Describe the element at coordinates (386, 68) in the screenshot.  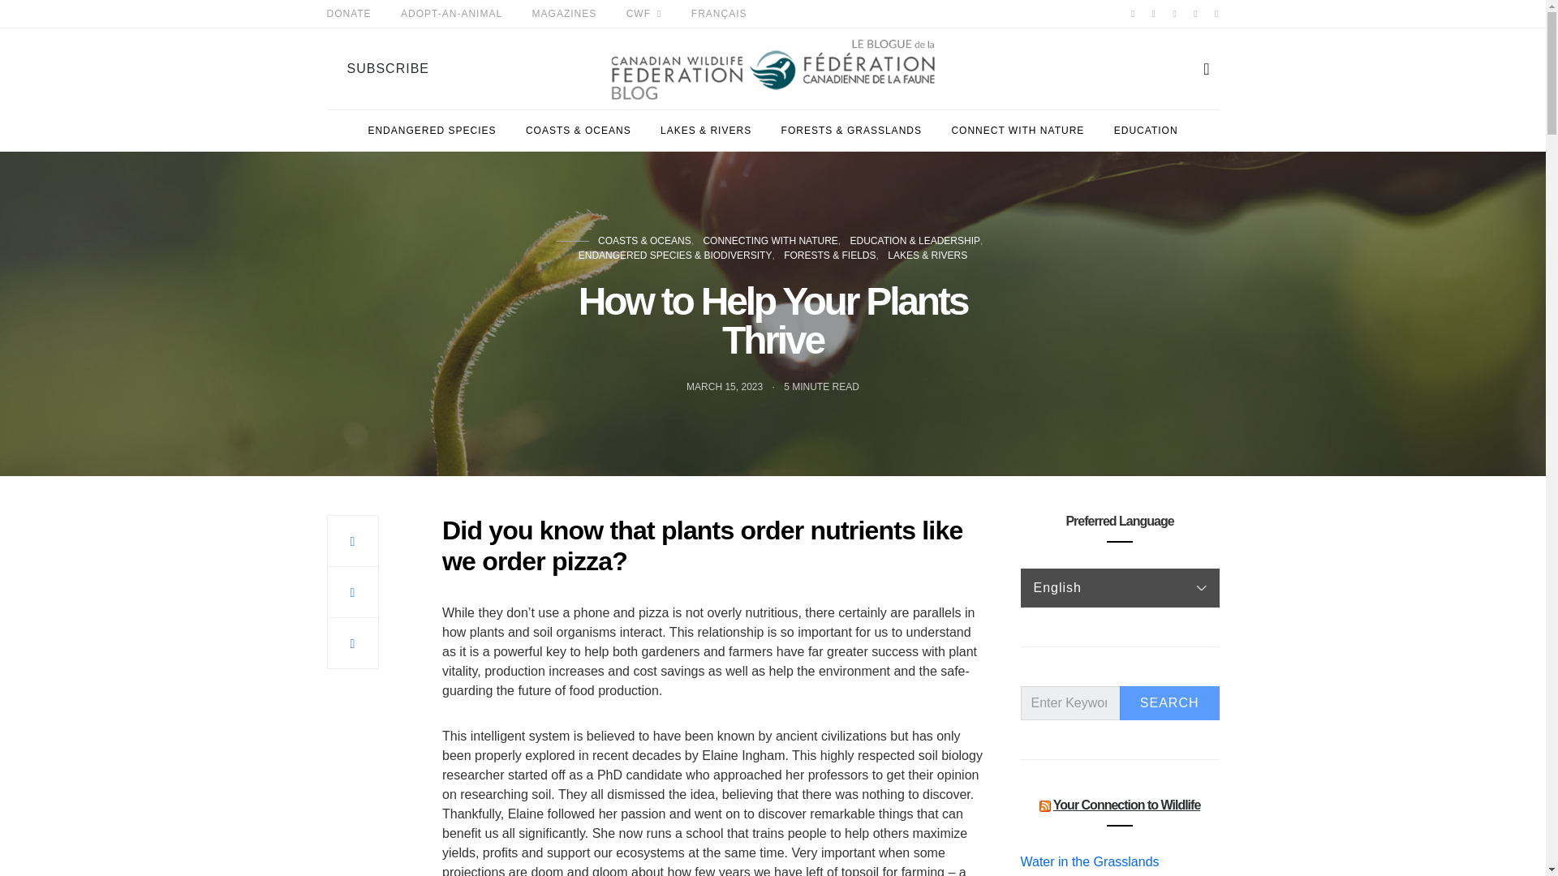
I see `SUBSCRIBE` at that location.